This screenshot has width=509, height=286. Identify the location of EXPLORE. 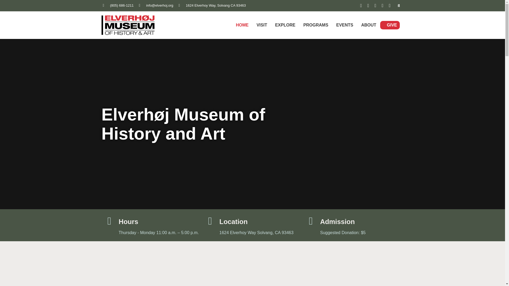
(285, 25).